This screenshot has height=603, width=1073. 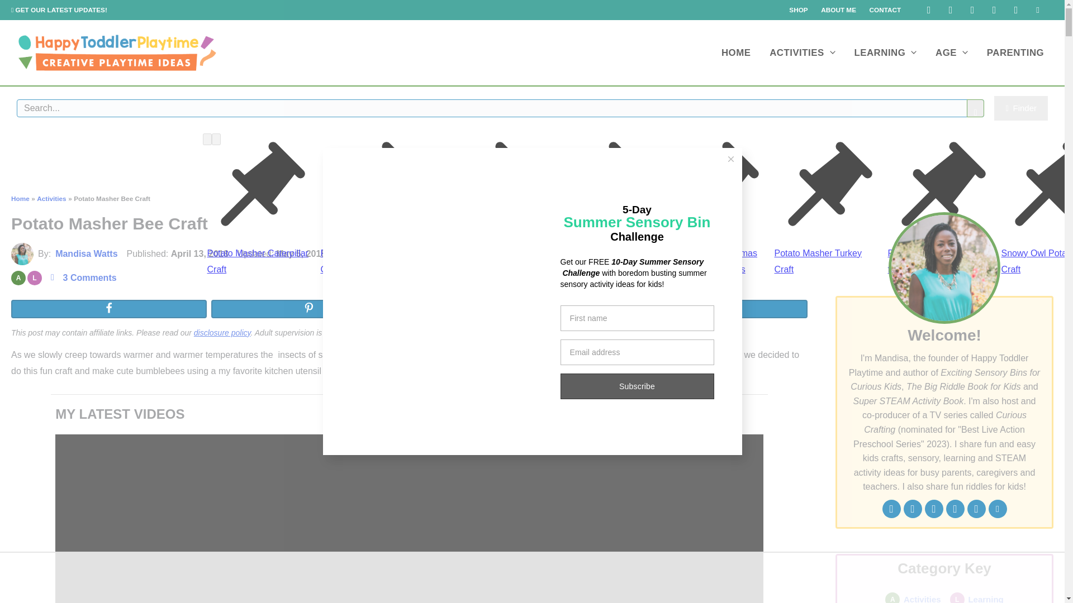 I want to click on Facebook, so click(x=929, y=10).